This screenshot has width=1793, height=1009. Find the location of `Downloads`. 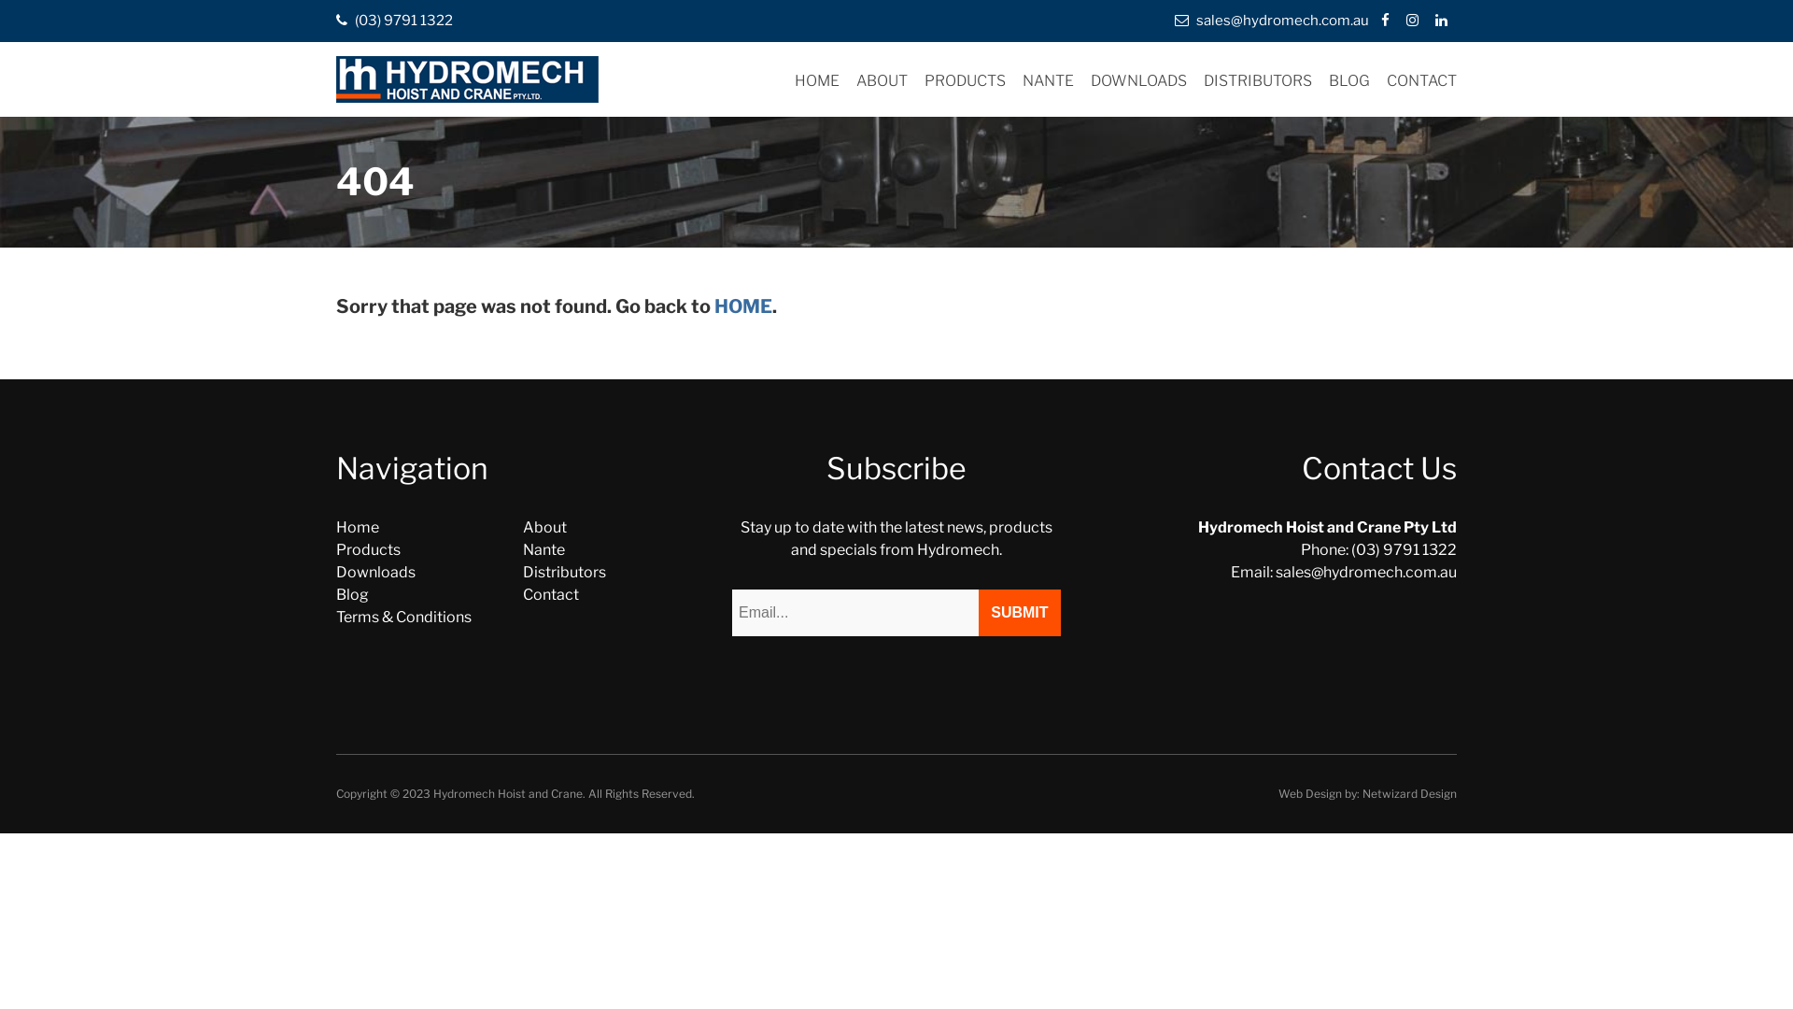

Downloads is located at coordinates (375, 572).